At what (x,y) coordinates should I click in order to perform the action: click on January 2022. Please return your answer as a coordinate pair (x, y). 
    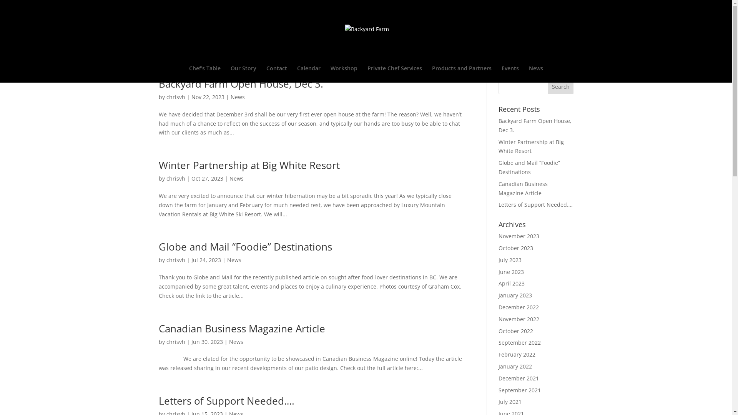
    Looking at the image, I should click on (515, 367).